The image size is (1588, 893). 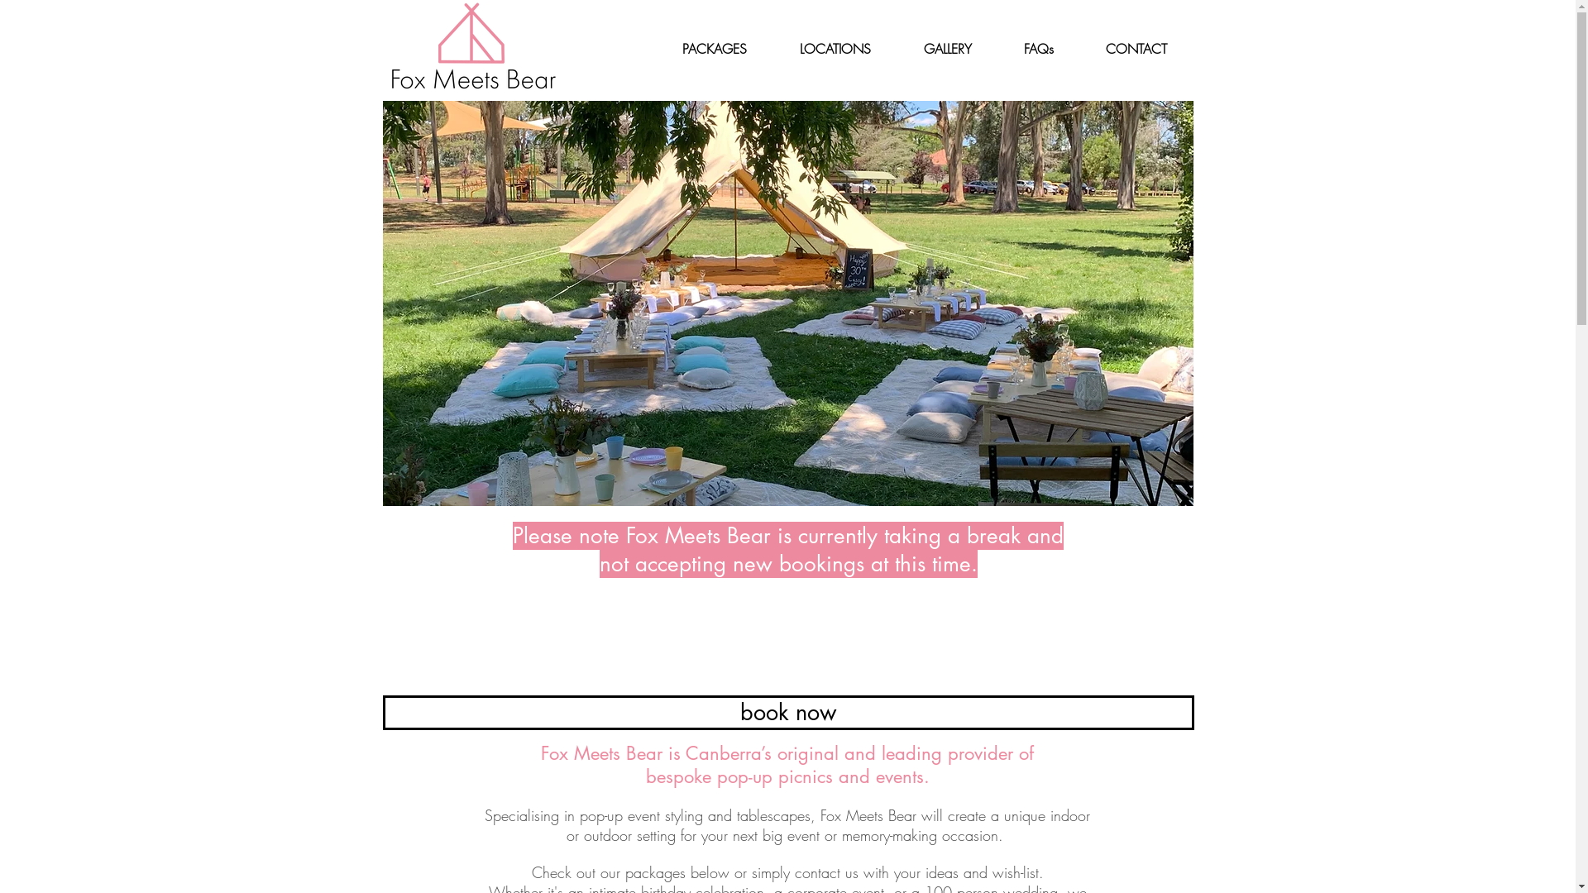 I want to click on LOCATIONS, so click(x=835, y=49).